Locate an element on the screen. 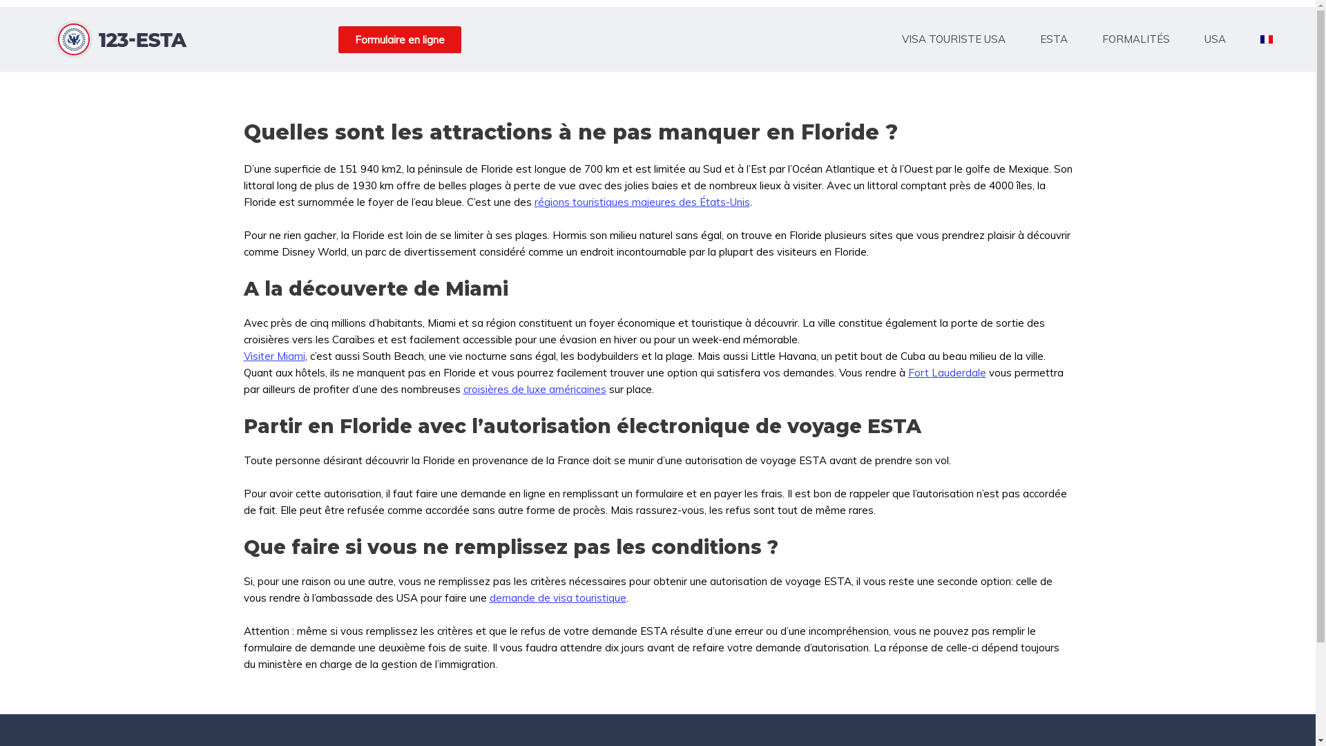 The width and height of the screenshot is (1326, 746). VISA TOURISTE USA is located at coordinates (957, 39).